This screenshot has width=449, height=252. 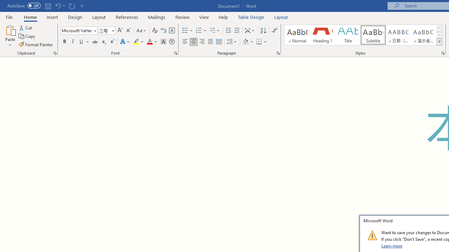 I want to click on Numbering, so click(x=199, y=31).